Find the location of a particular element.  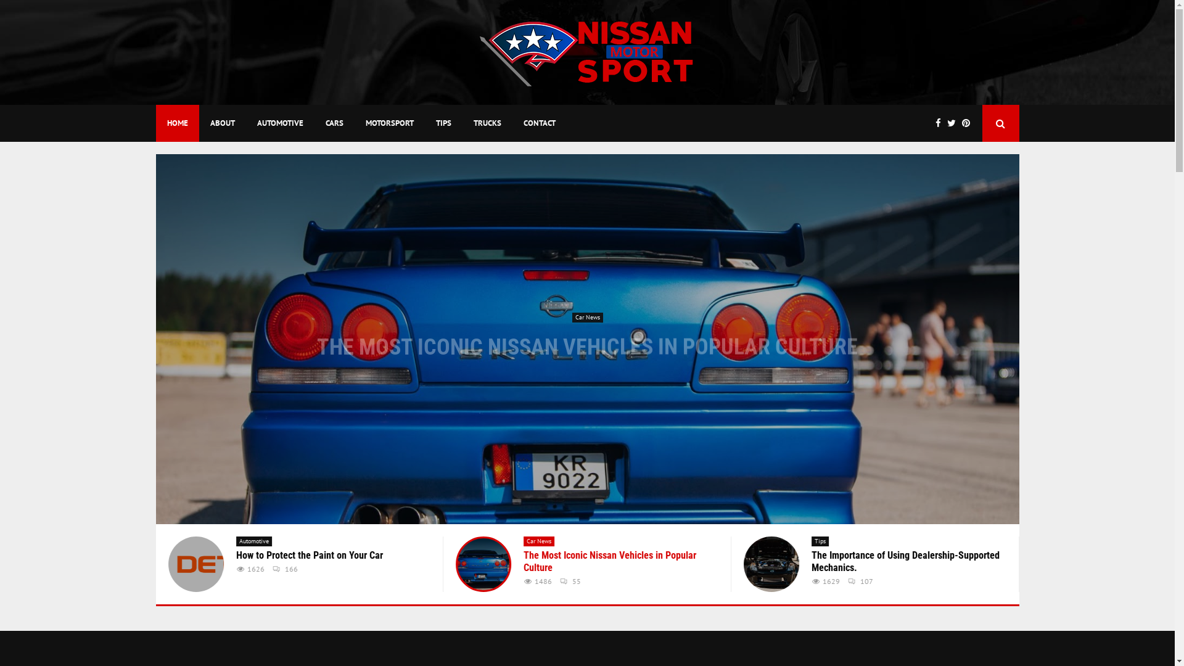

HOW TO FLUSH A CAR RADIATOR SYSTEM is located at coordinates (588, 339).